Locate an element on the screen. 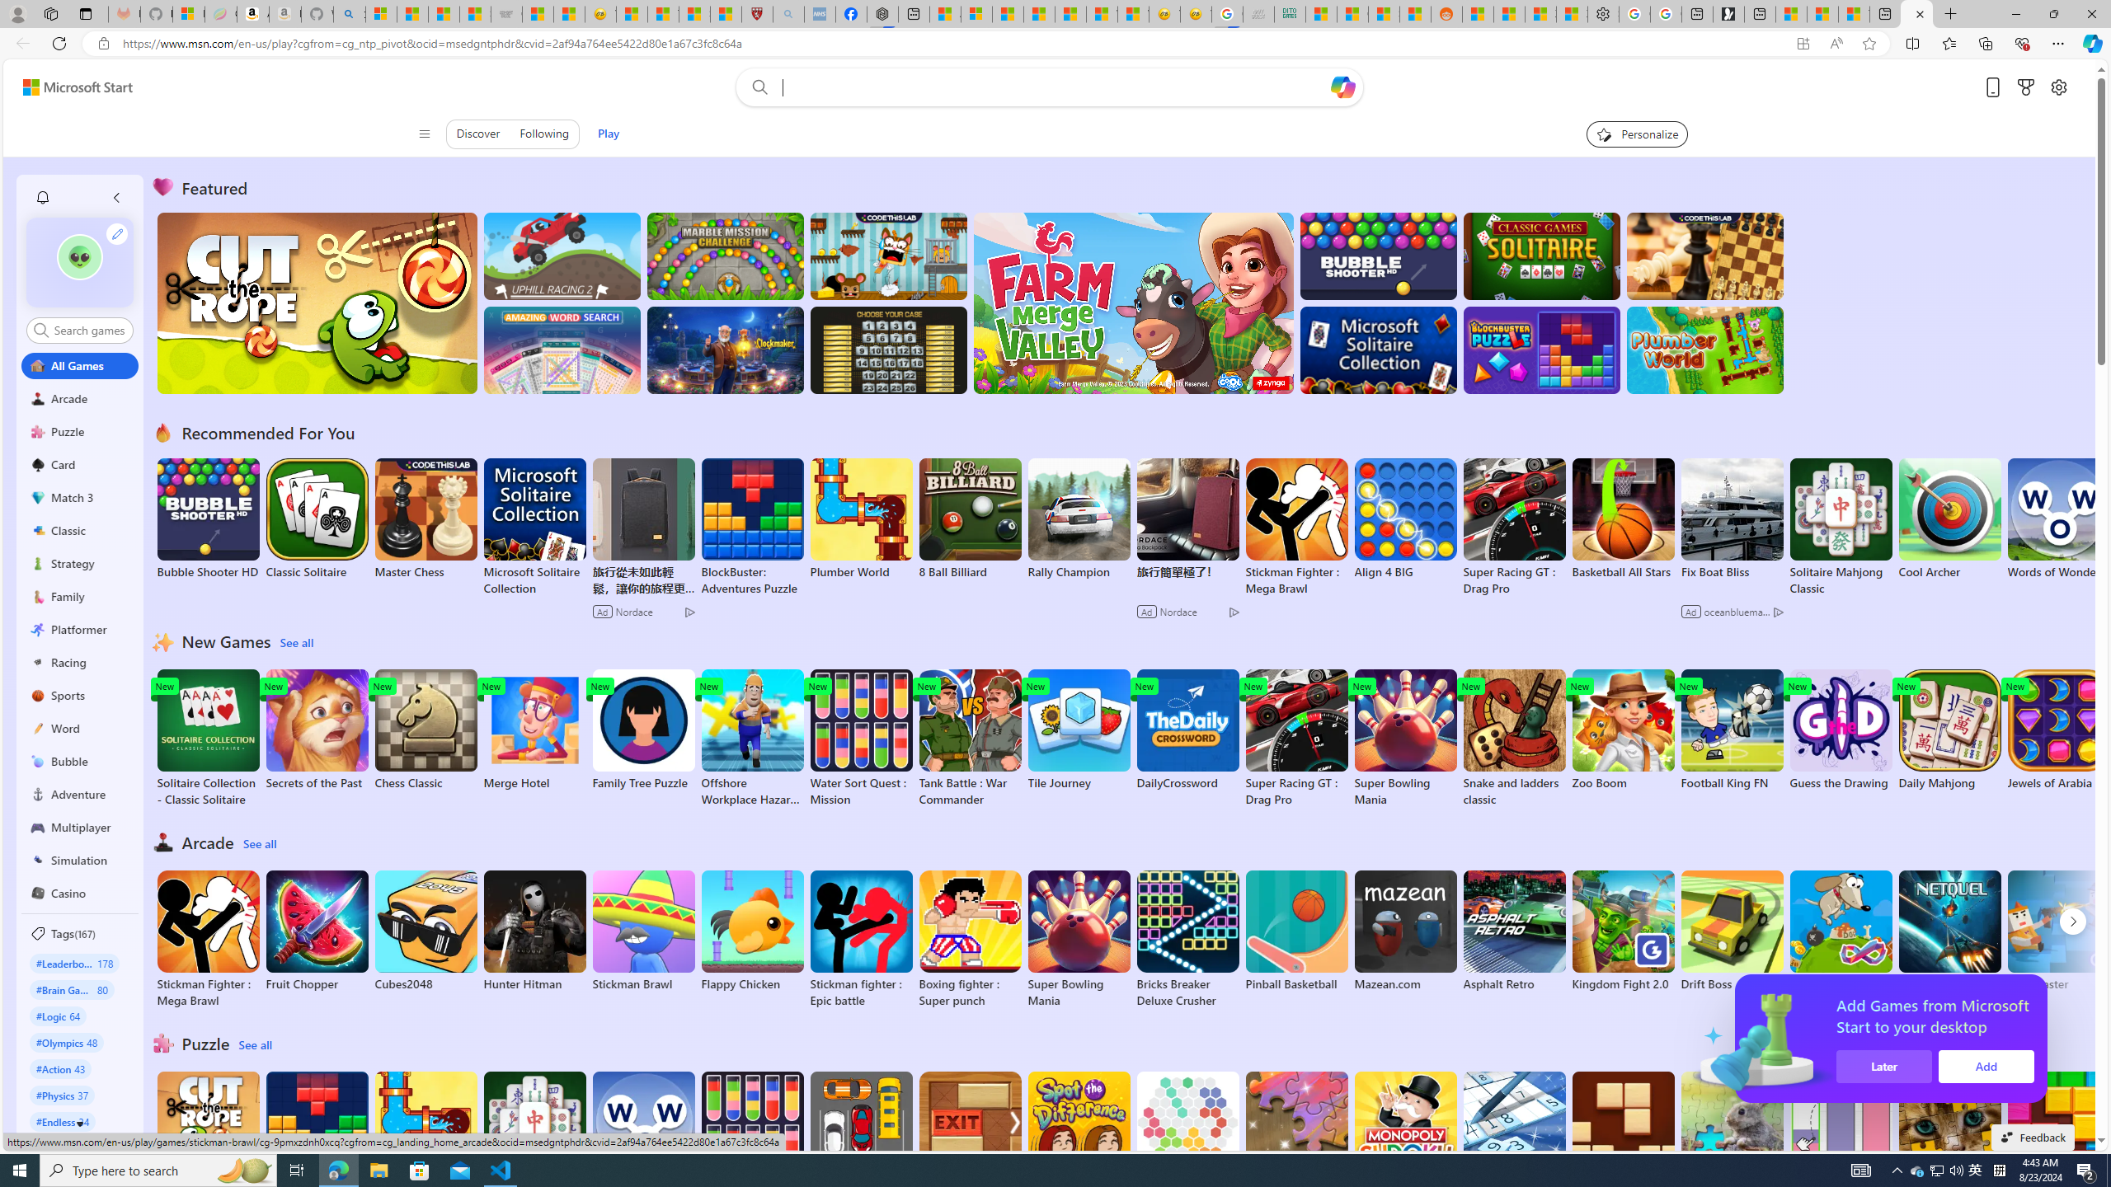  EXIT : unblock red wood block is located at coordinates (970, 1141).